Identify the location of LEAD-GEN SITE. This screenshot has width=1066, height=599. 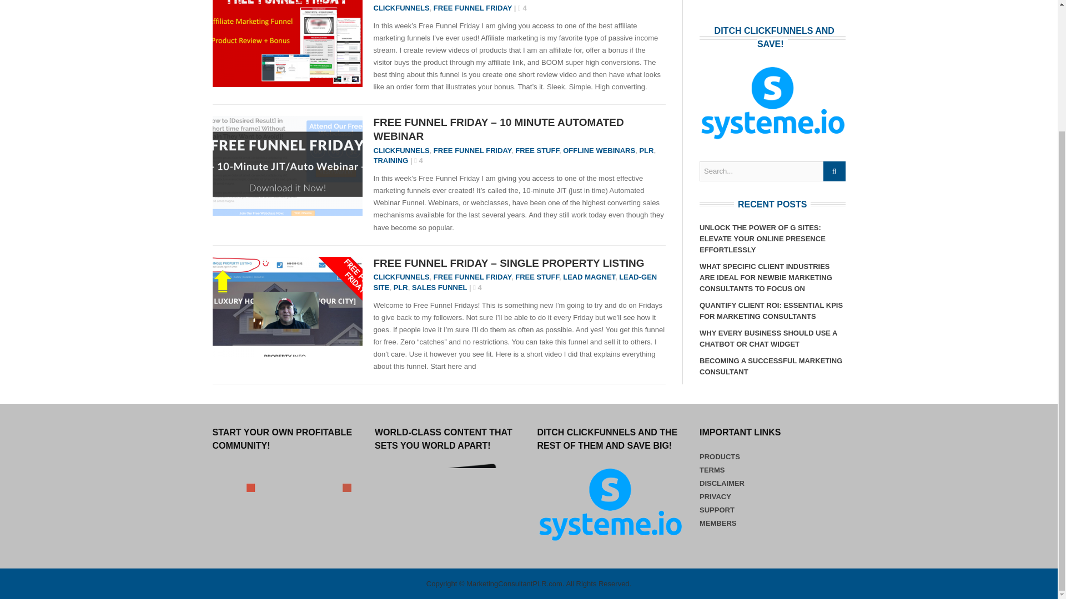
(515, 282).